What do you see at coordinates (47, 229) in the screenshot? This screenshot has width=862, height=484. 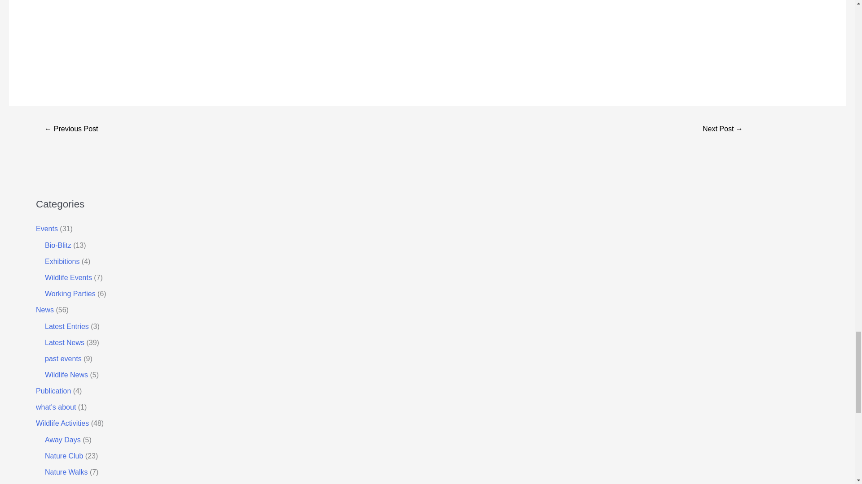 I see `Events` at bounding box center [47, 229].